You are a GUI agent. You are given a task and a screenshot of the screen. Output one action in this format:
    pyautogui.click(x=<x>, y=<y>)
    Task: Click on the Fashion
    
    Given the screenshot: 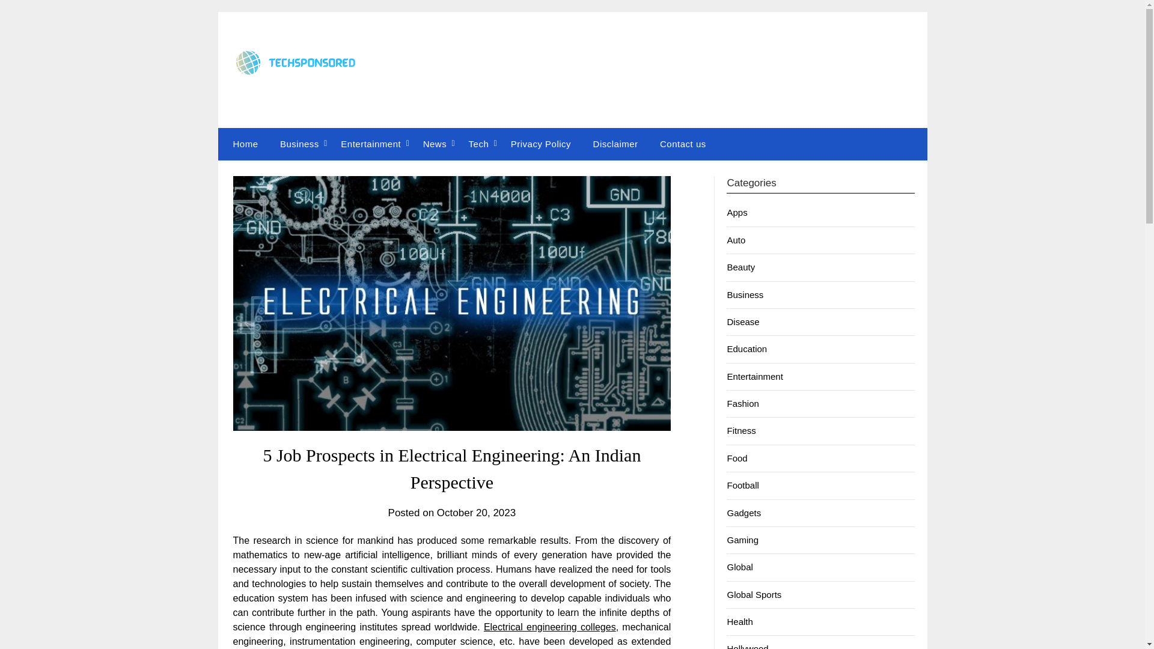 What is the action you would take?
    pyautogui.click(x=742, y=404)
    